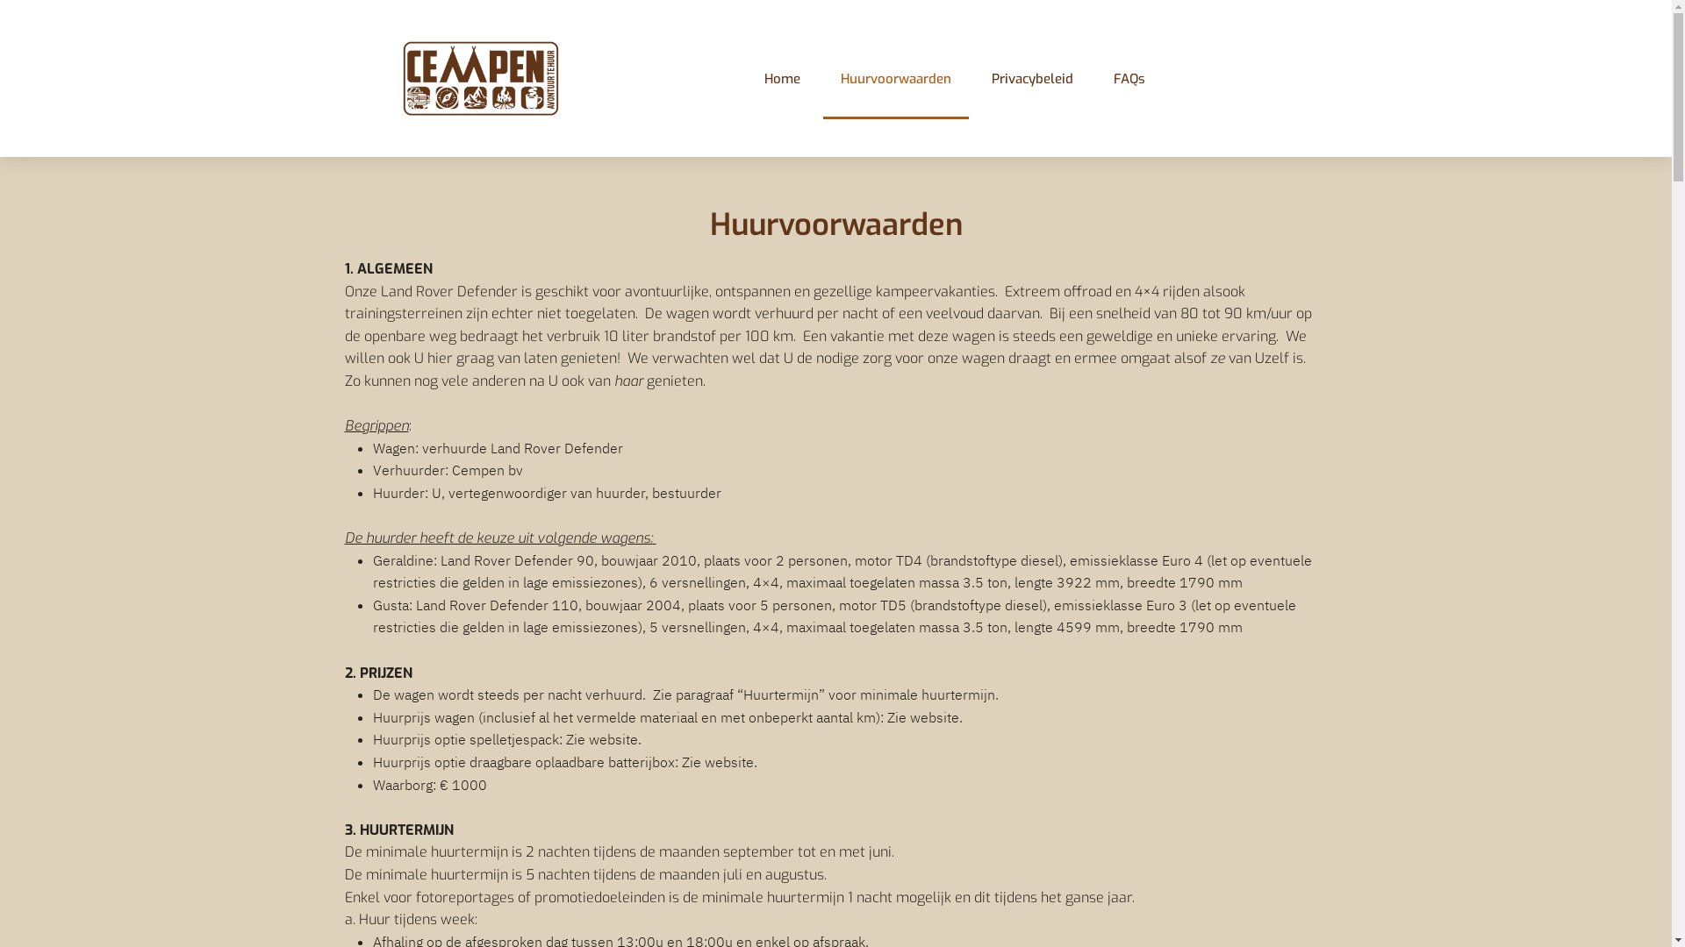 The width and height of the screenshot is (1685, 947). What do you see at coordinates (1129, 79) in the screenshot?
I see `FAQs` at bounding box center [1129, 79].